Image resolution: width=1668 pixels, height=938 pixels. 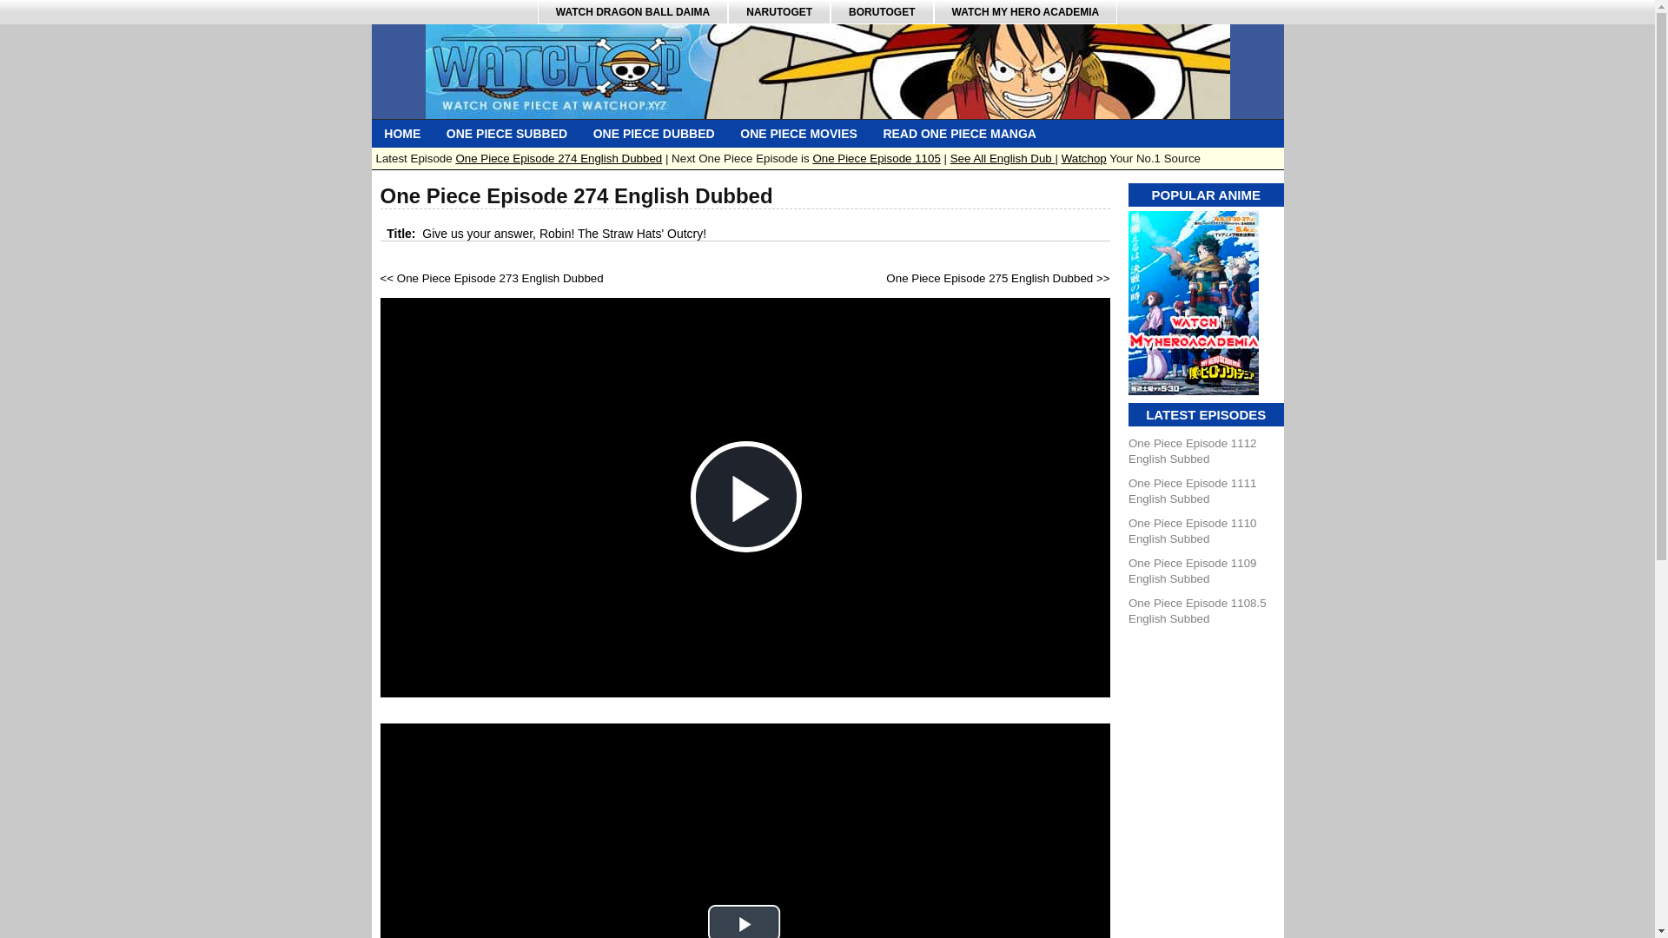 I want to click on Movies, so click(x=798, y=134).